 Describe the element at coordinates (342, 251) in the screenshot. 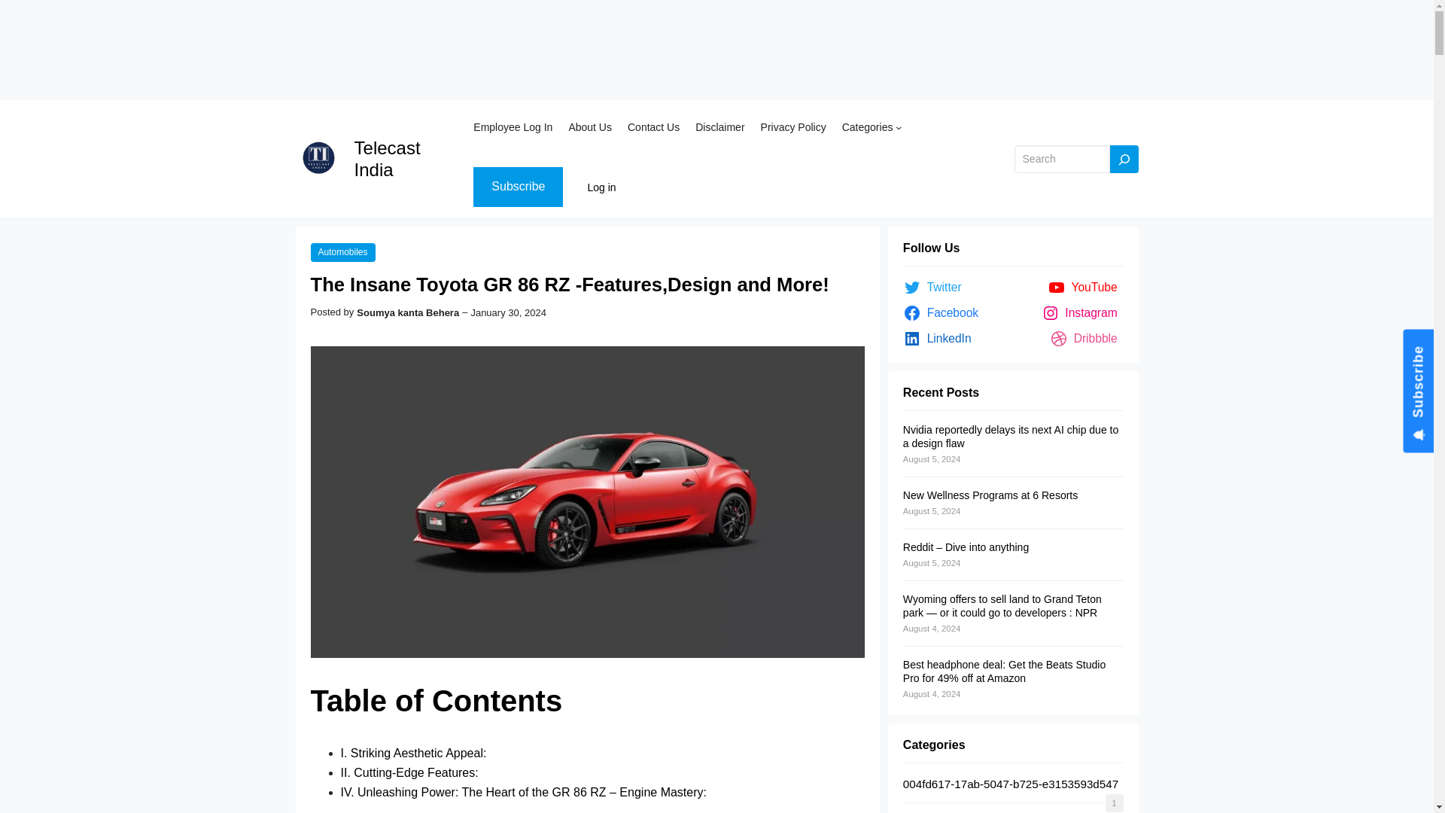

I see `Automobiles` at that location.